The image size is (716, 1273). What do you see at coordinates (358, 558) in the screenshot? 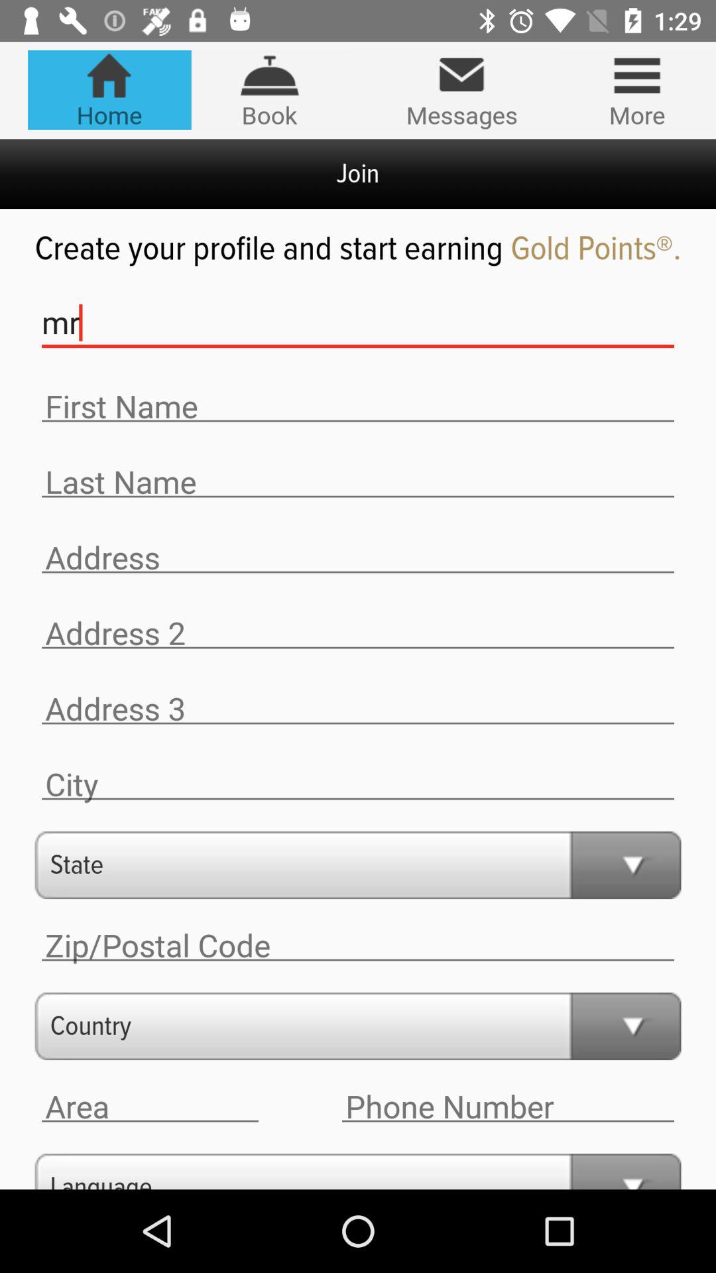
I see `address` at bounding box center [358, 558].